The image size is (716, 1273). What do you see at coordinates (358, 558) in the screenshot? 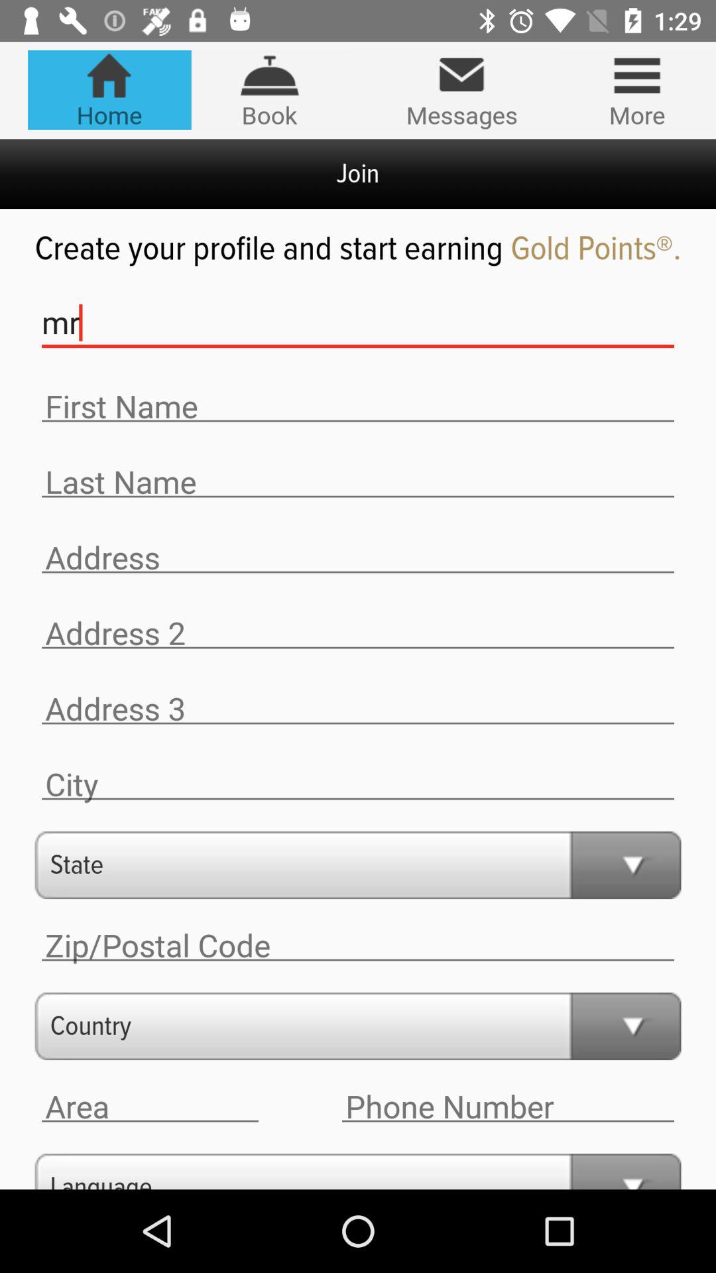
I see `address` at bounding box center [358, 558].